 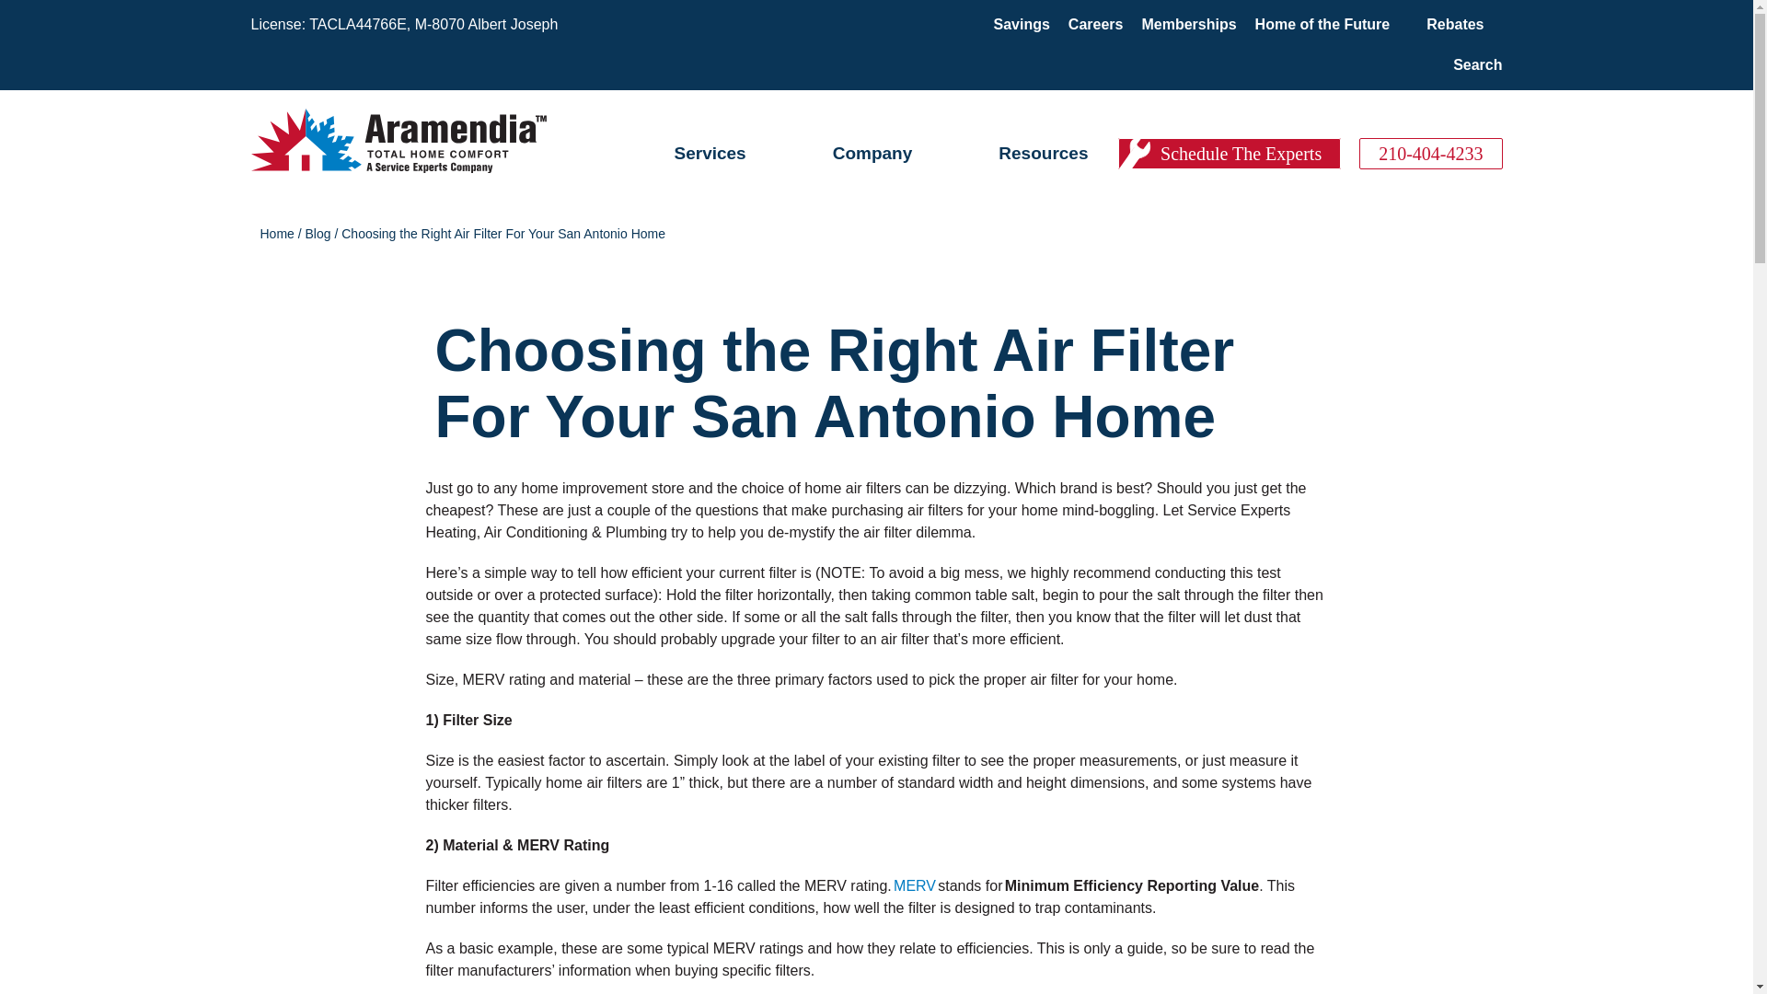 I want to click on Schedule The Experts, so click(x=1230, y=153).